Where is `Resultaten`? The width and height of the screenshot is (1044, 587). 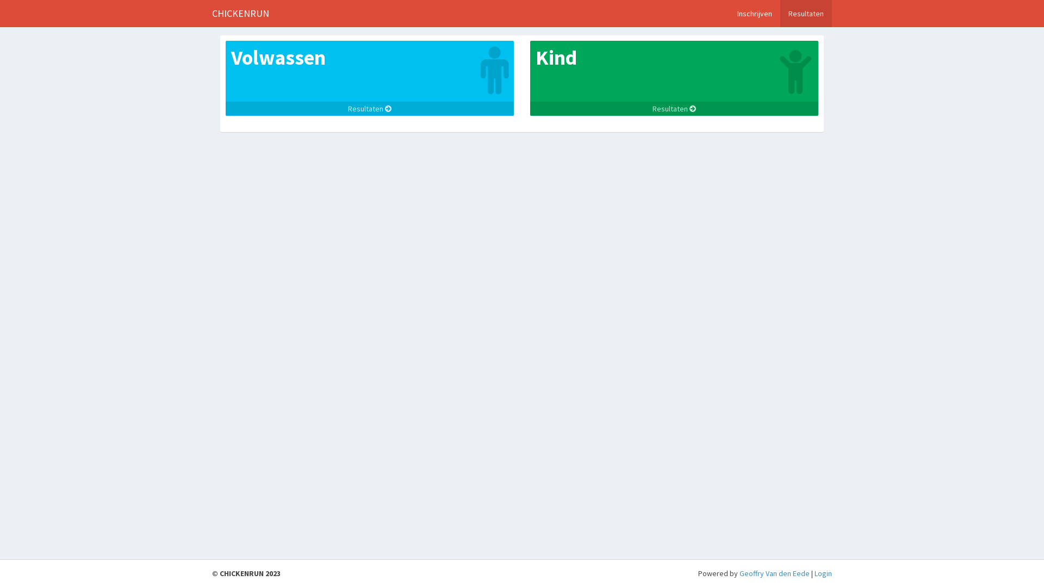 Resultaten is located at coordinates (674, 109).